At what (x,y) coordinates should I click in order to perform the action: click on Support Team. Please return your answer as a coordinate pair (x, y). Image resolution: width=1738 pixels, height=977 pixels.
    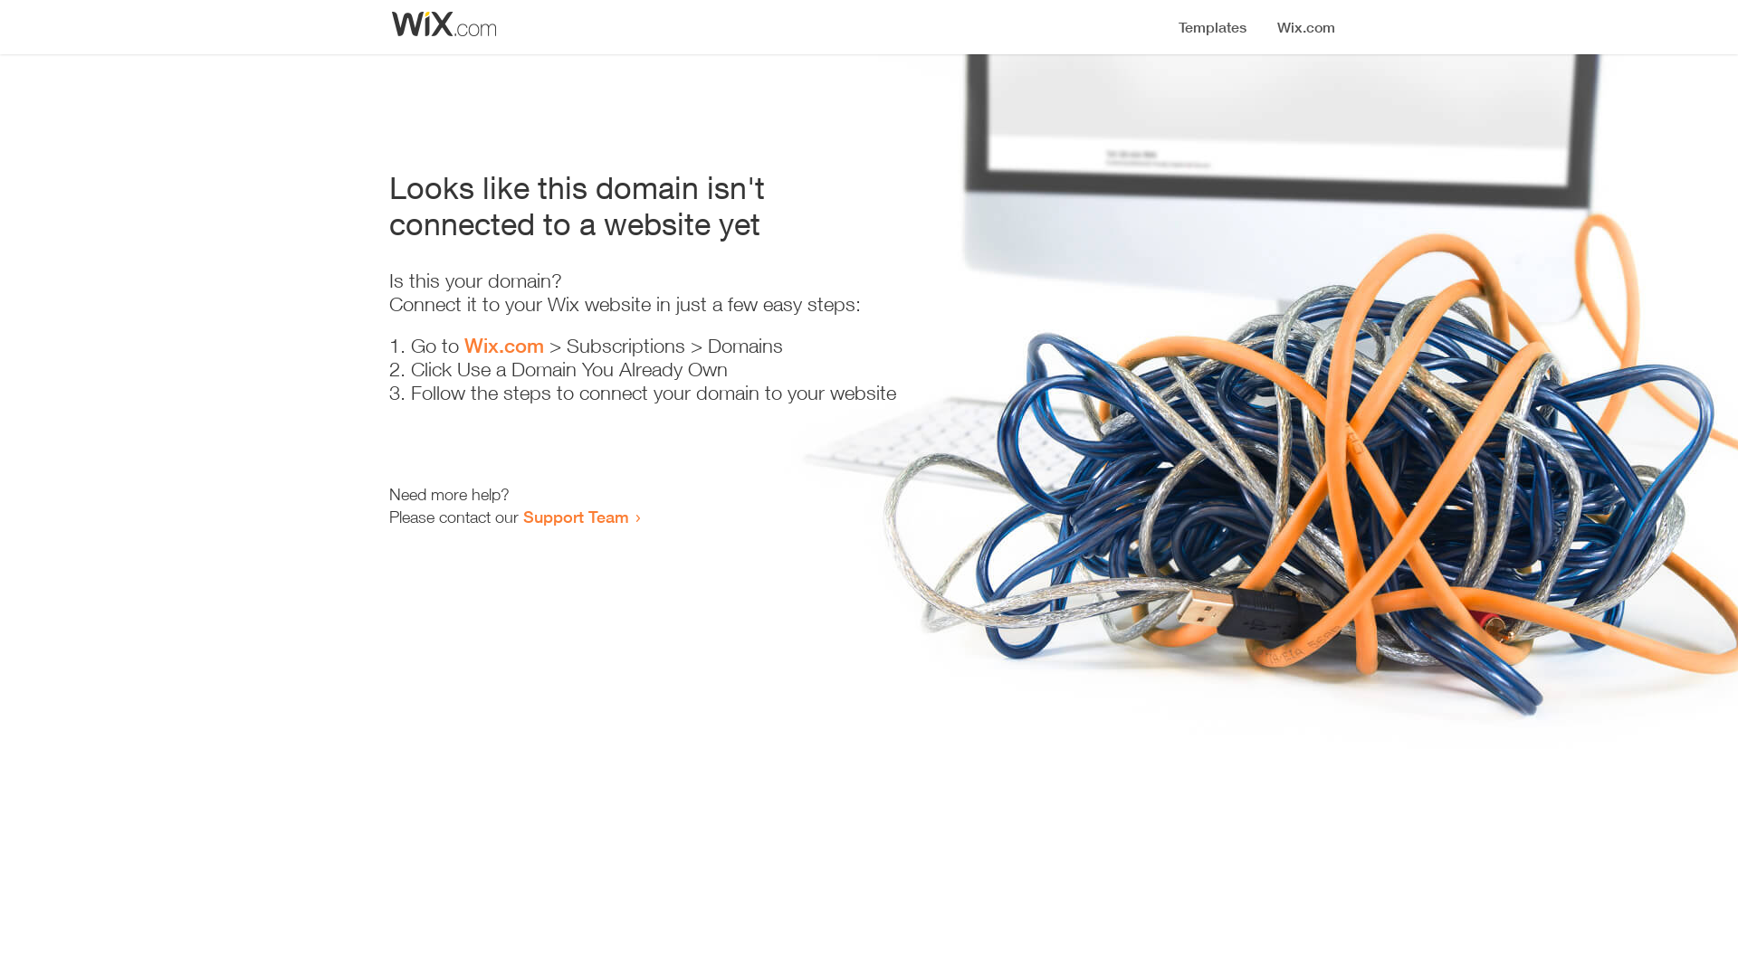
    Looking at the image, I should click on (576, 517).